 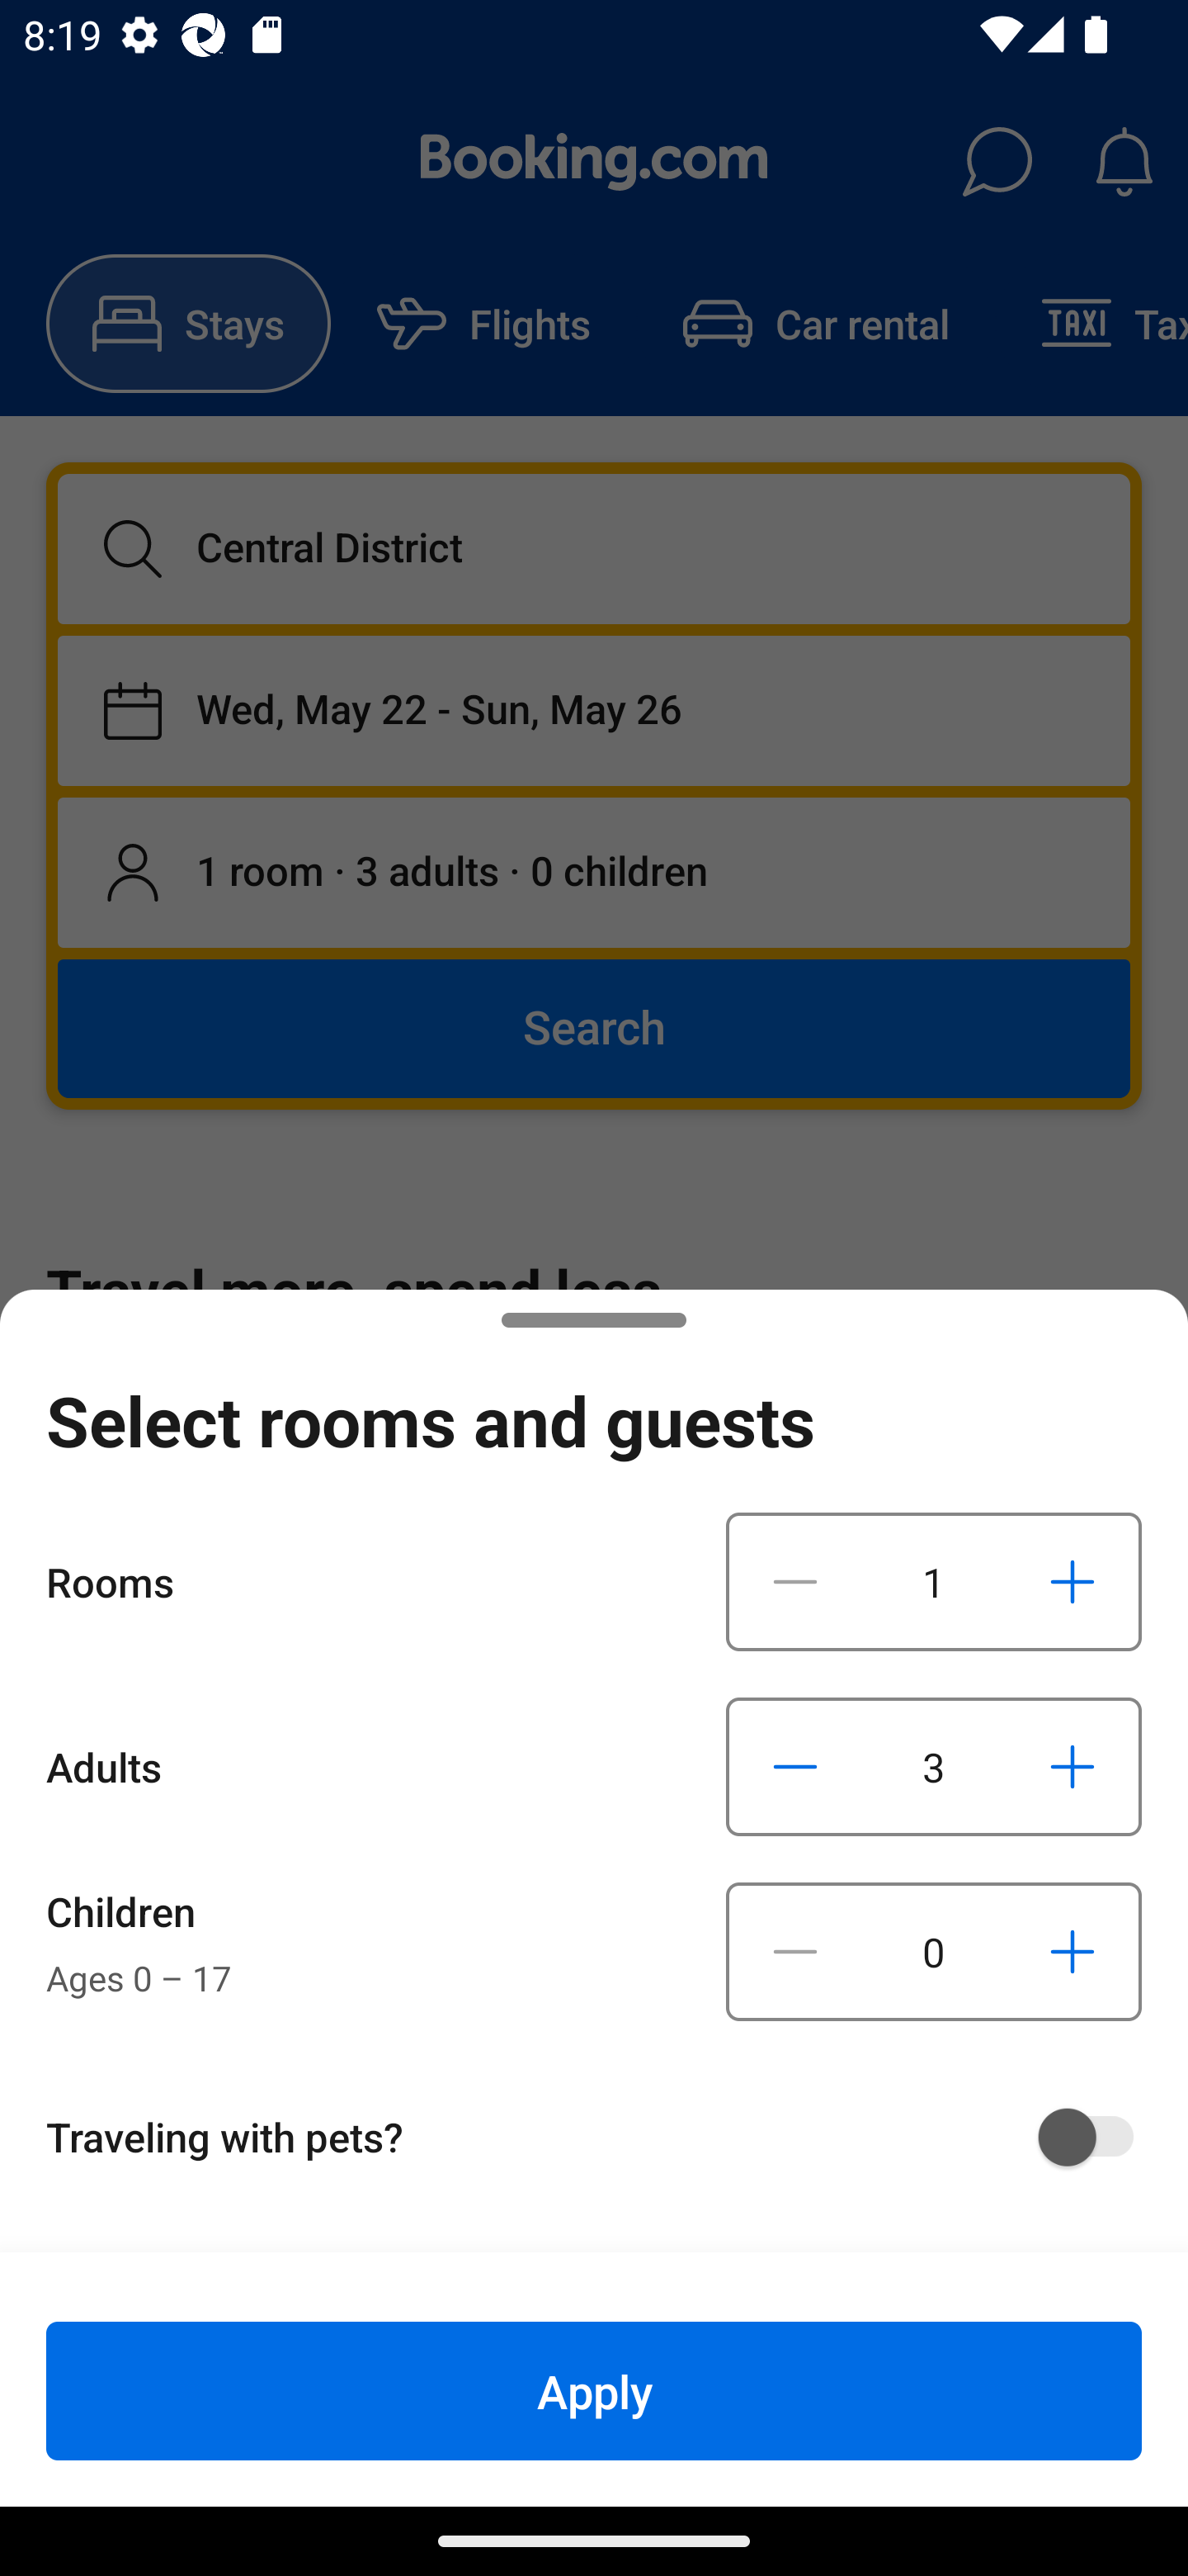 What do you see at coordinates (795, 1581) in the screenshot?
I see `Decrease` at bounding box center [795, 1581].